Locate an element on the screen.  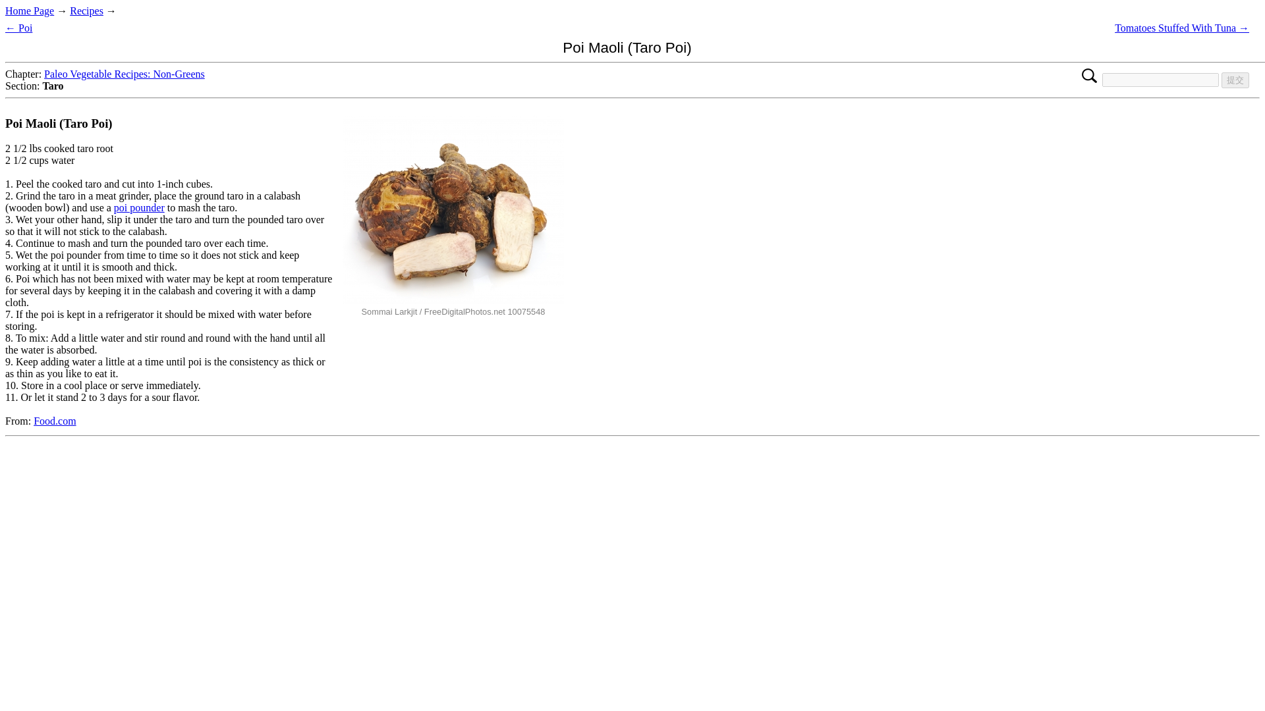
Home Page is located at coordinates (29, 11).